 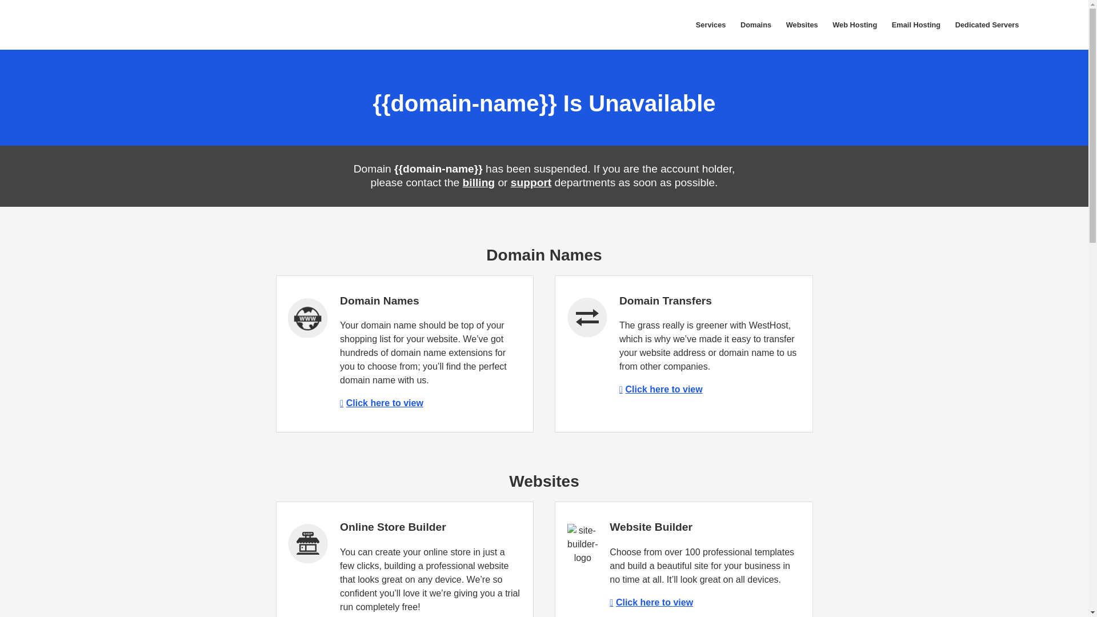 I want to click on Web Hosting, so click(x=854, y=25).